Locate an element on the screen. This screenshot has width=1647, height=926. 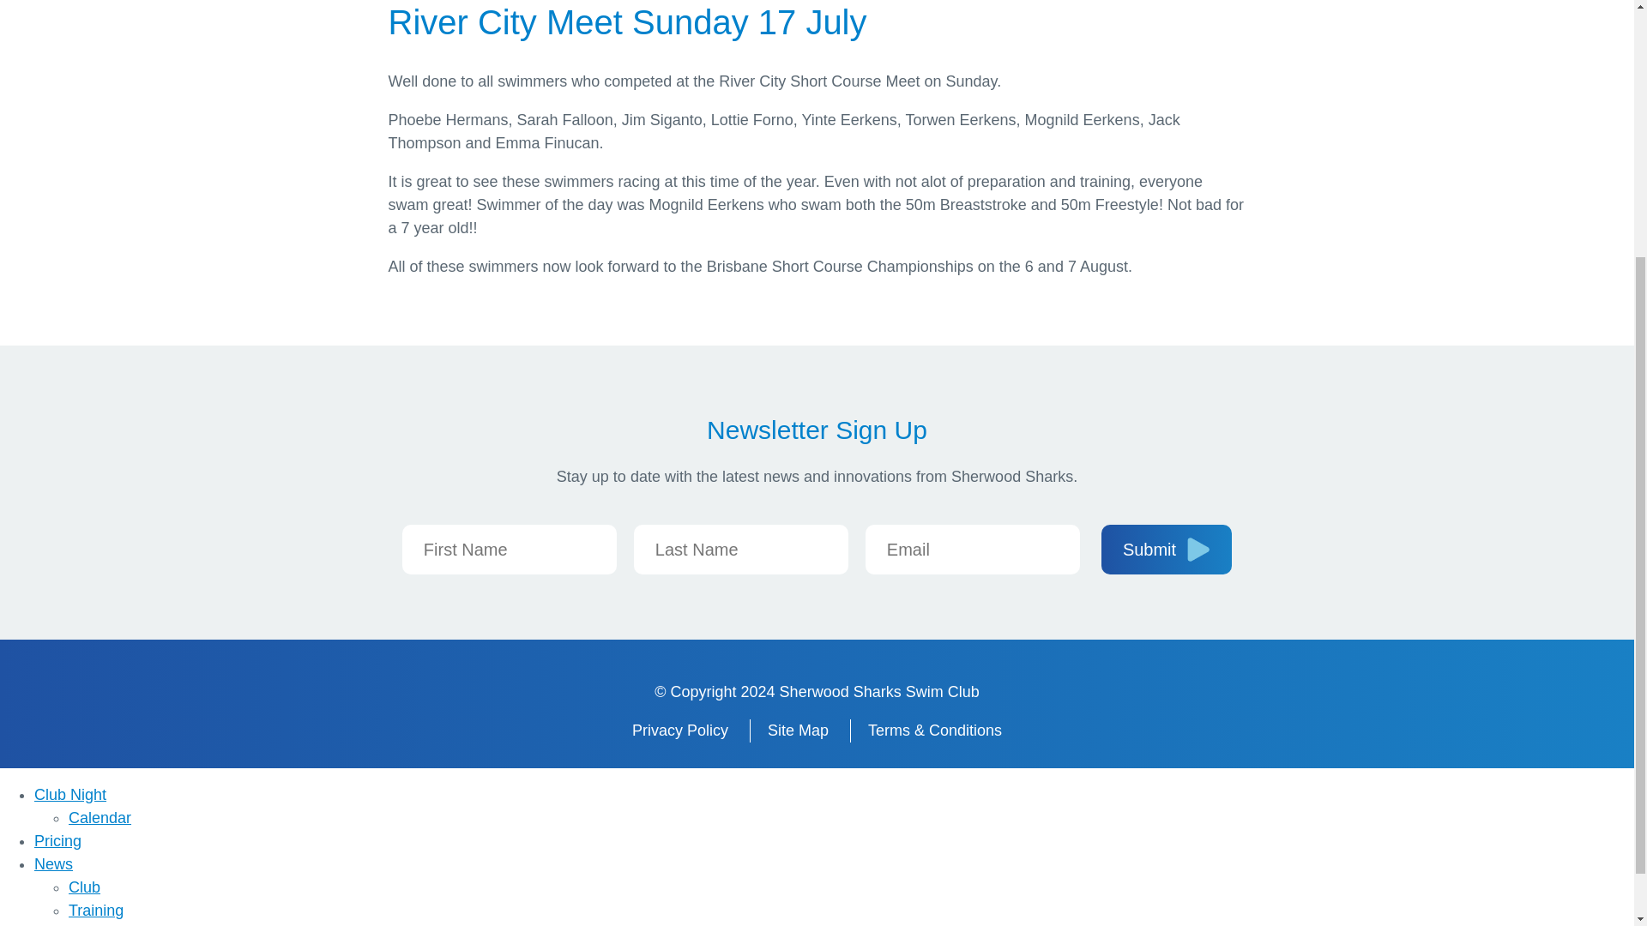
Submit is located at coordinates (1167, 549).